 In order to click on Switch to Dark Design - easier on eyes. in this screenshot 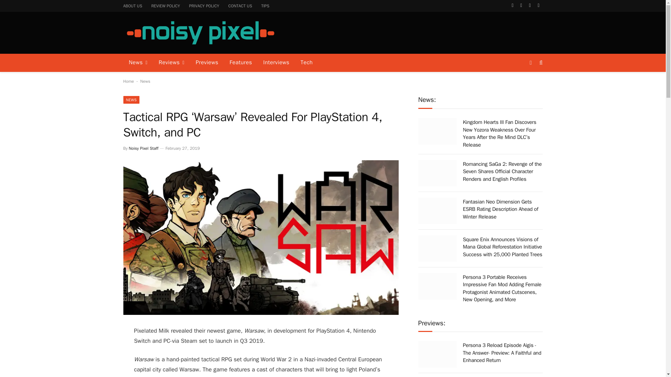, I will do `click(531, 62)`.